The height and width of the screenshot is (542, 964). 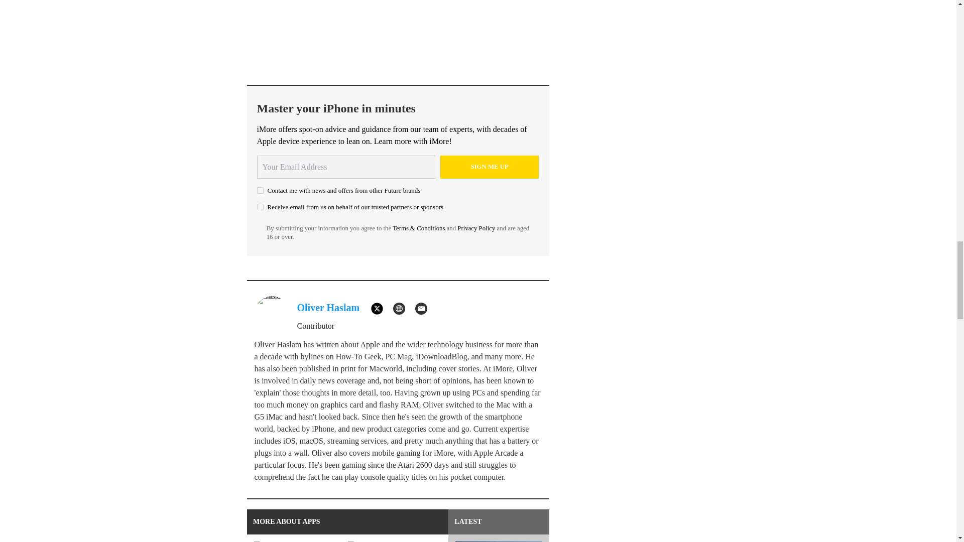 What do you see at coordinates (490, 167) in the screenshot?
I see `Sign me up` at bounding box center [490, 167].